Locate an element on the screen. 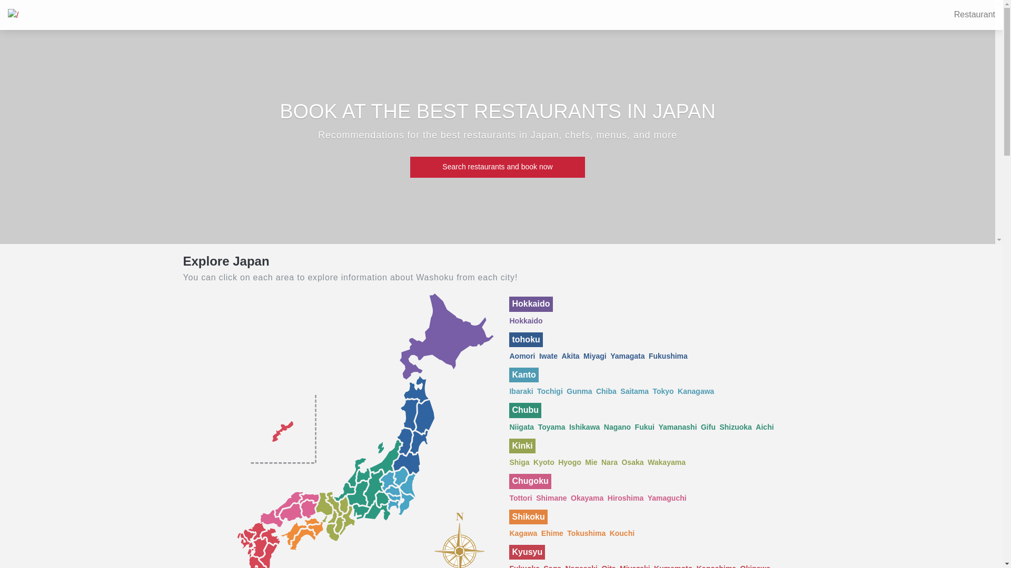 This screenshot has width=1011, height=568. Search restaurants and book now is located at coordinates (498, 167).